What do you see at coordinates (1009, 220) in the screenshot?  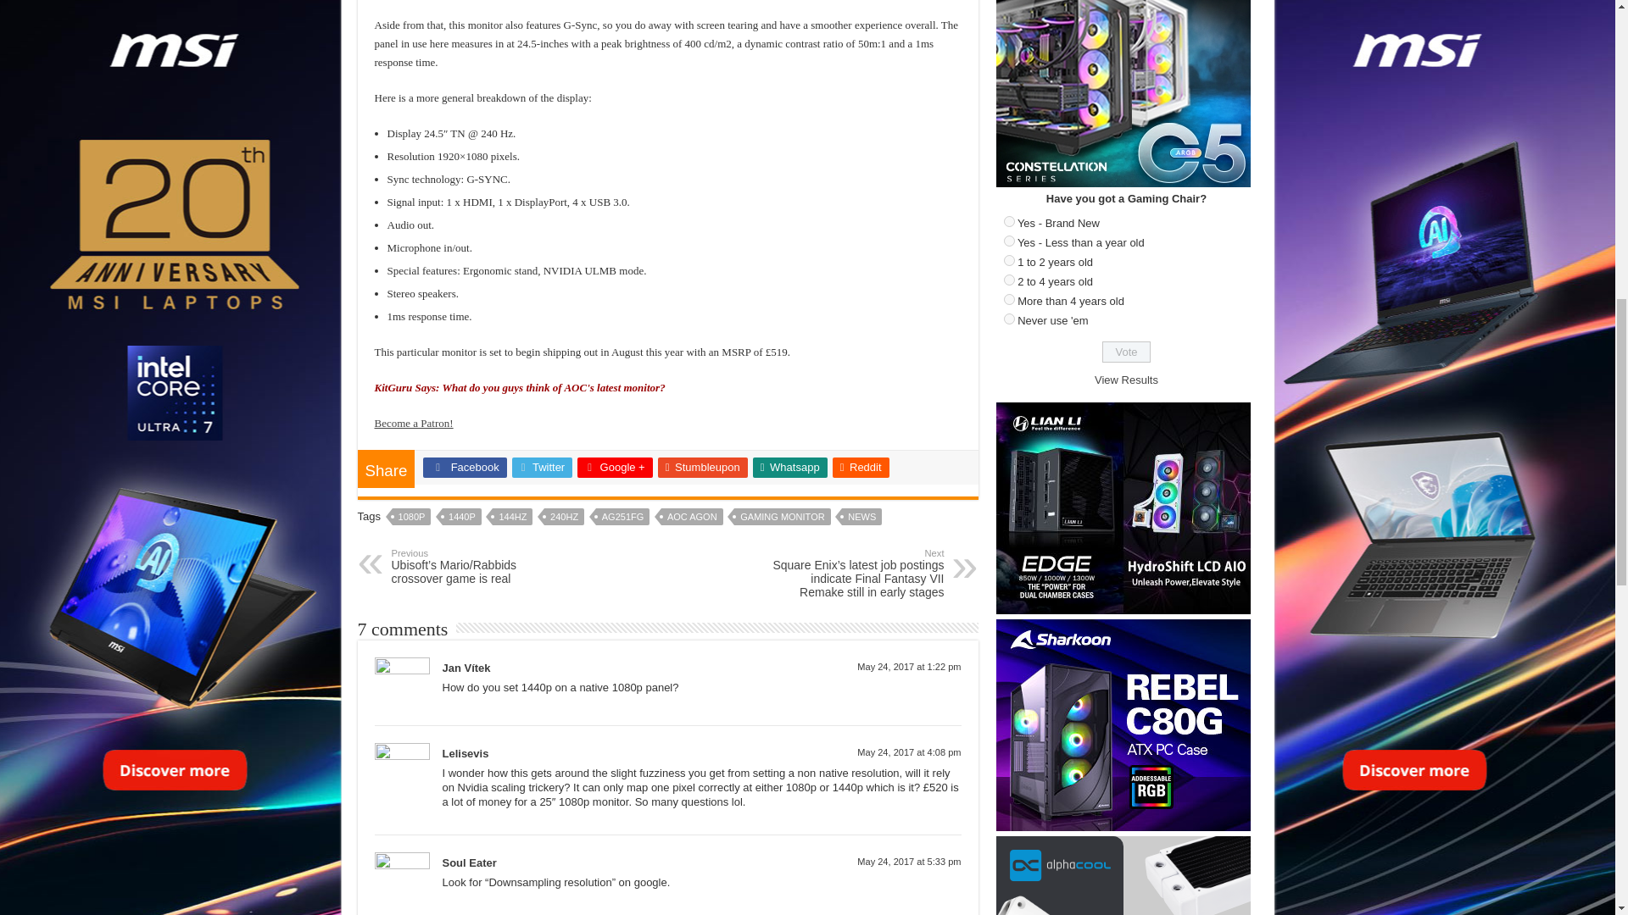 I see `1373` at bounding box center [1009, 220].